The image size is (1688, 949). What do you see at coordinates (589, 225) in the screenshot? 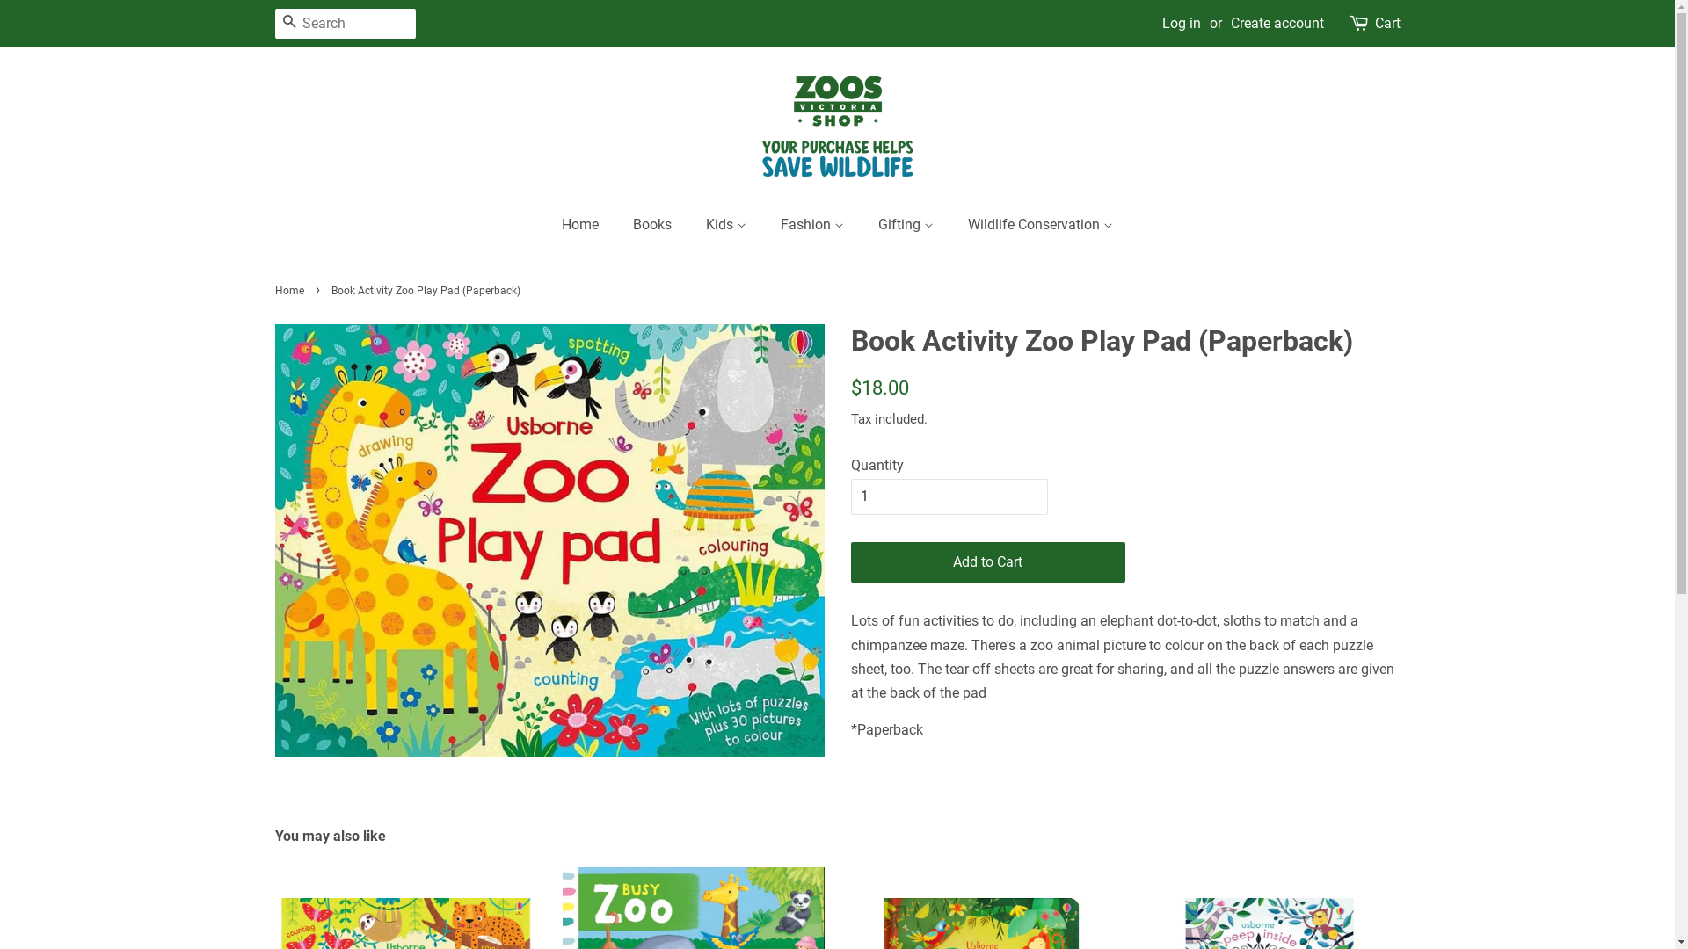
I see `Home` at bounding box center [589, 225].